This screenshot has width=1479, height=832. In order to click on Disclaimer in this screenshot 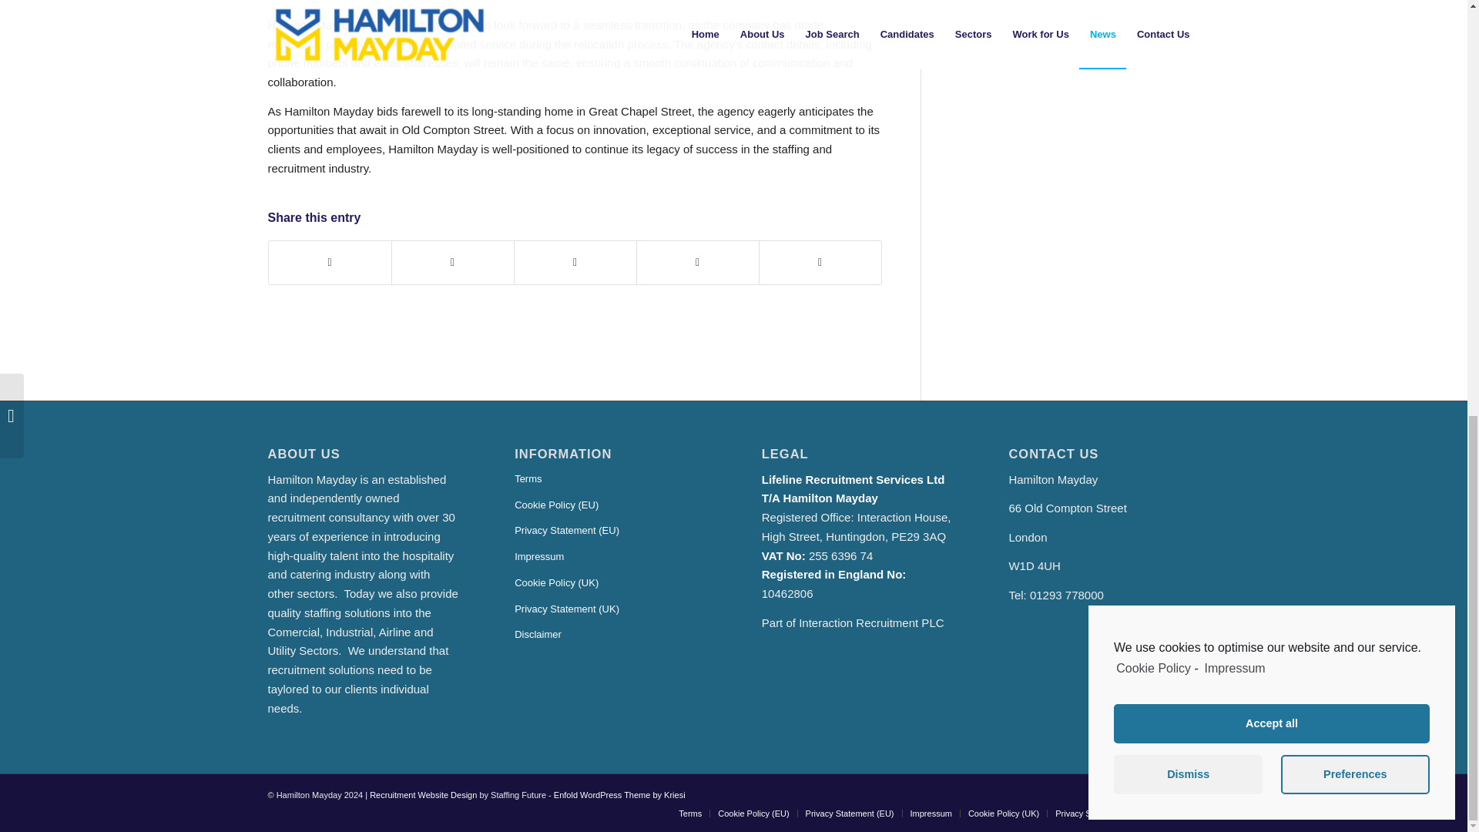, I will do `click(610, 635)`.